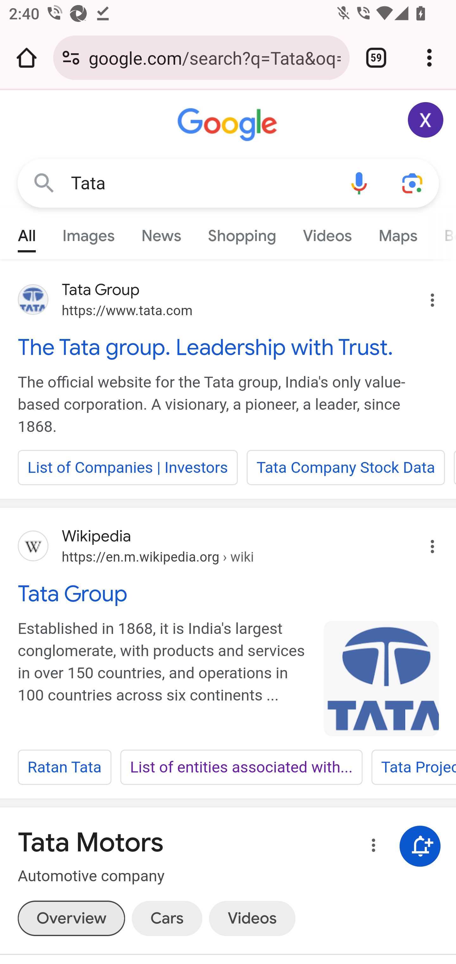 This screenshot has height=964, width=456. I want to click on Connection is secure, so click(71, 58).